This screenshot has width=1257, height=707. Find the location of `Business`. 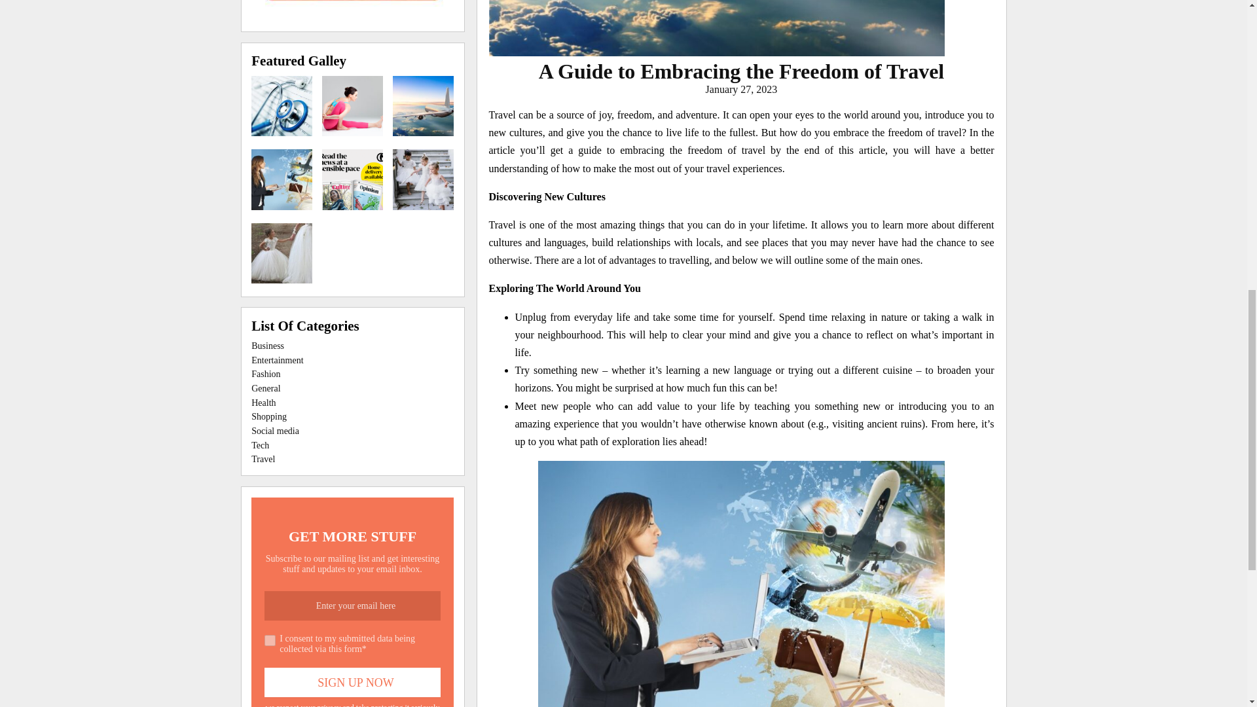

Business is located at coordinates (267, 346).